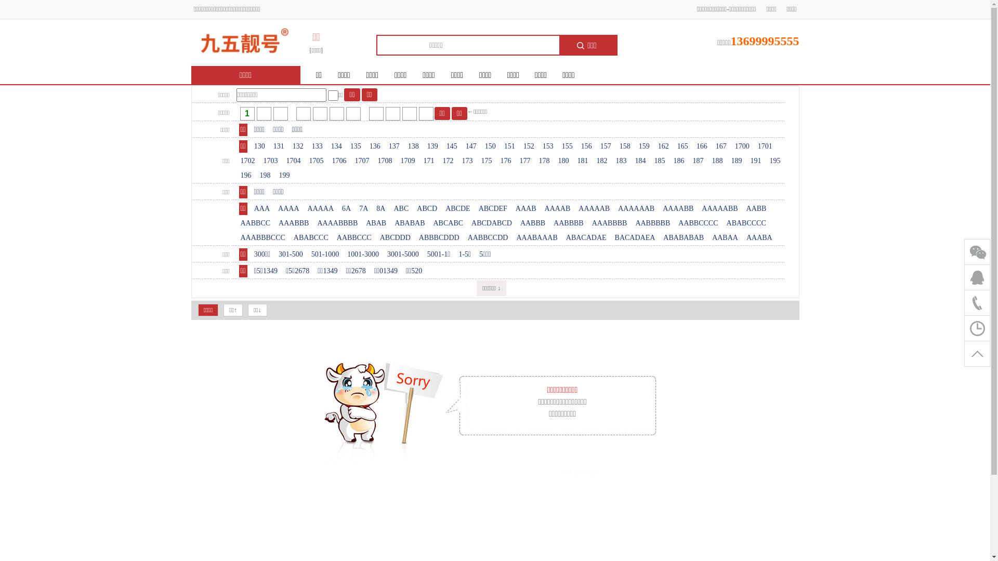  What do you see at coordinates (699, 161) in the screenshot?
I see `187` at bounding box center [699, 161].